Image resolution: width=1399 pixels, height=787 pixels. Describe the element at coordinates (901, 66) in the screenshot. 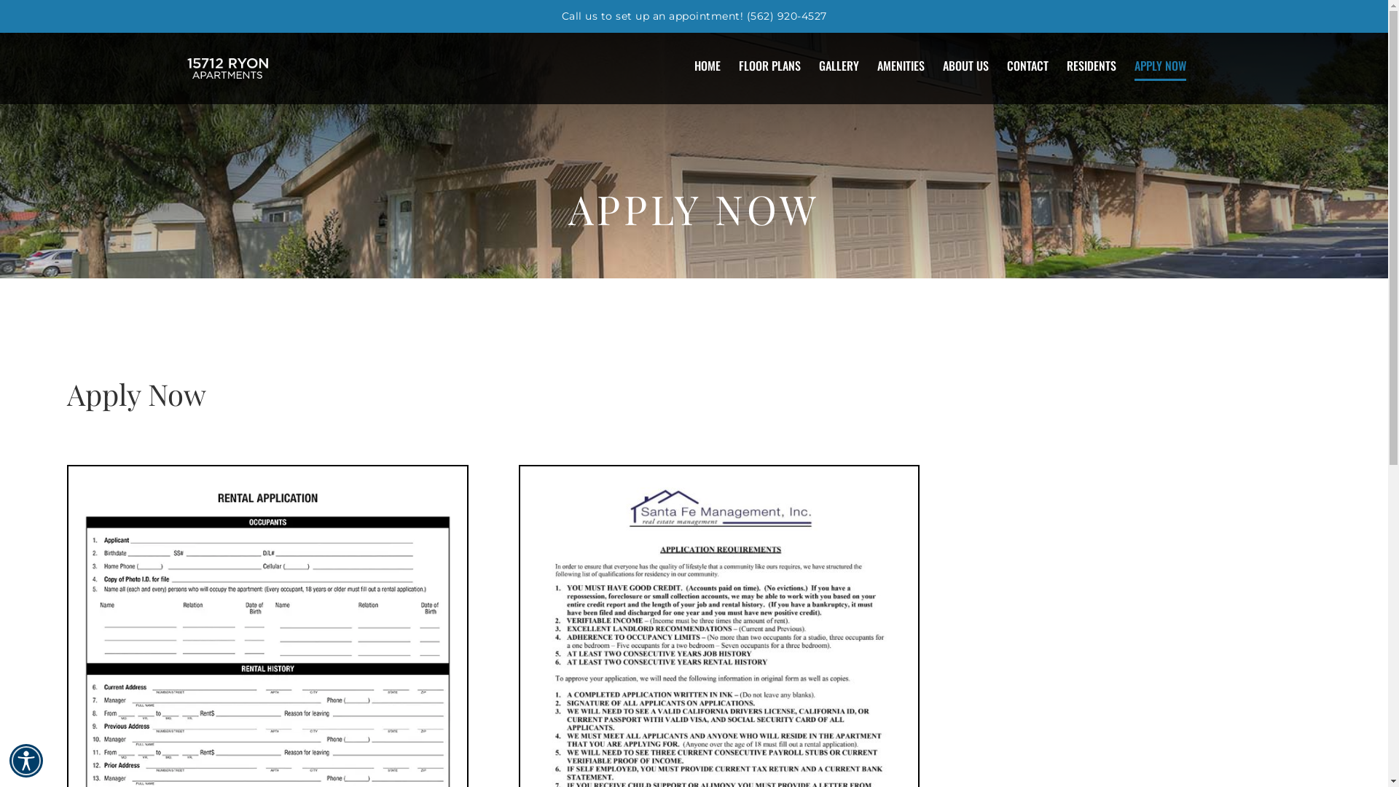

I see `AMENITIES` at that location.